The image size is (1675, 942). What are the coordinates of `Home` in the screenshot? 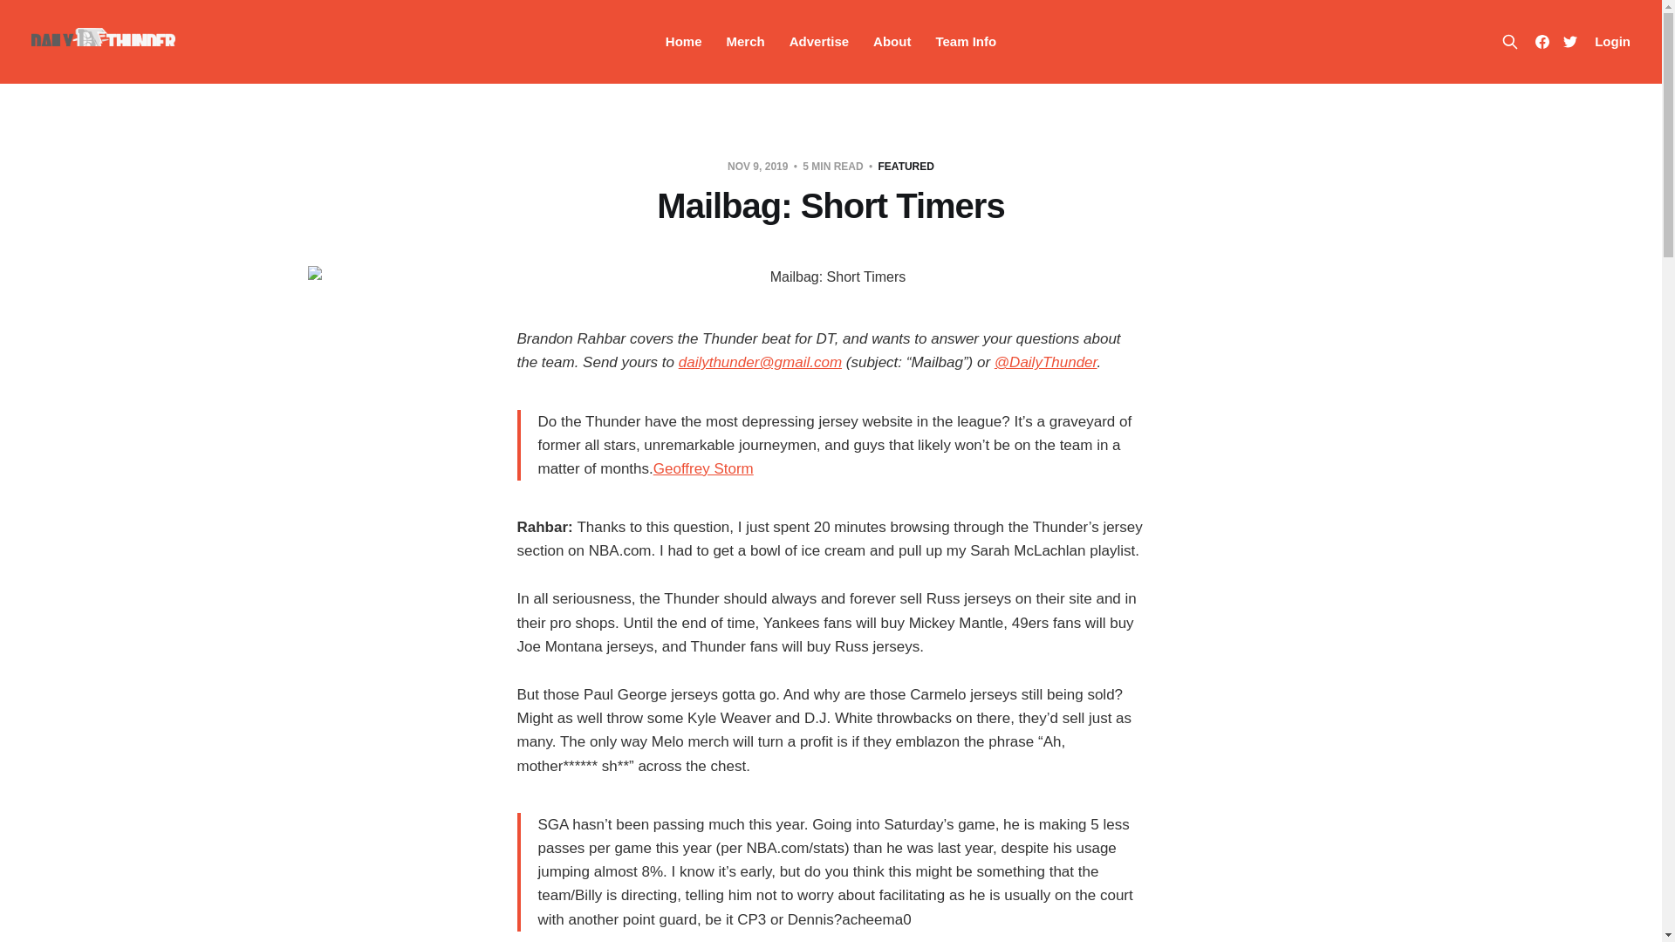 It's located at (683, 41).